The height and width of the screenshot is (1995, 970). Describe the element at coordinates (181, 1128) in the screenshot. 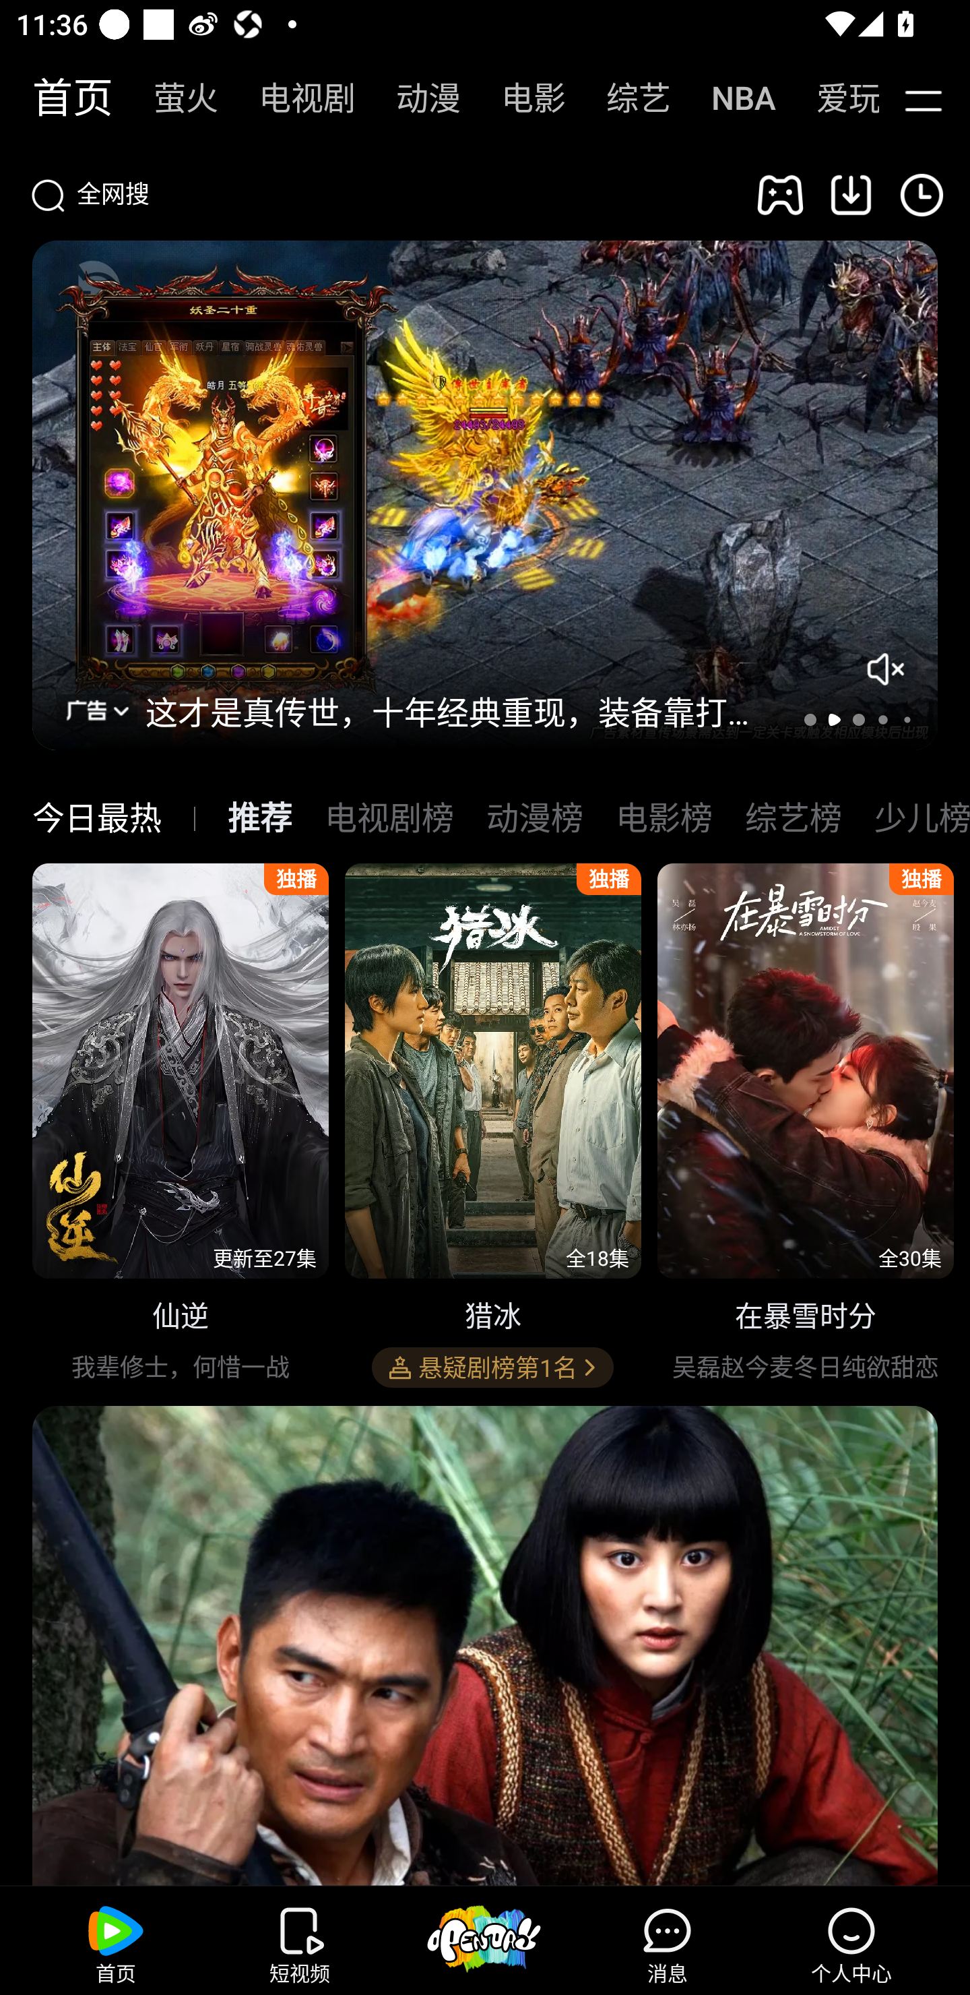

I see `仙逆 我辈修士，何惜一战` at that location.